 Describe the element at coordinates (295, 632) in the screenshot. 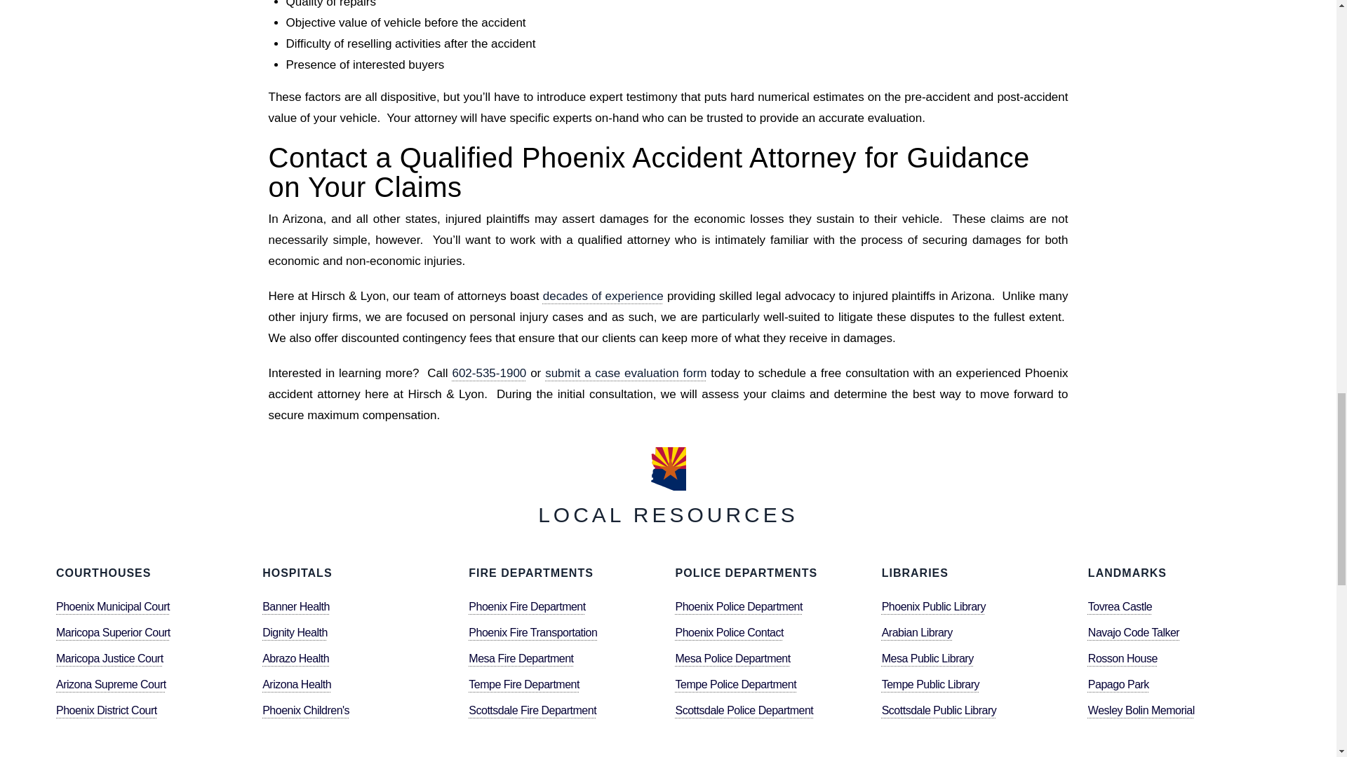

I see `Dignity Health` at that location.